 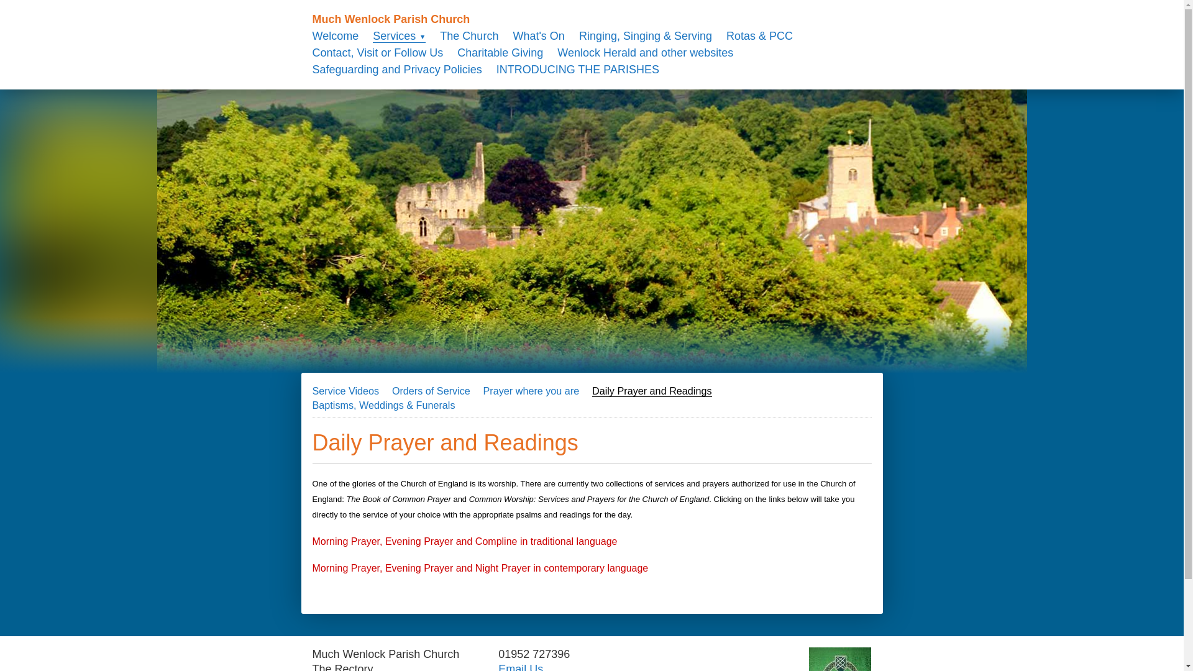 What do you see at coordinates (538, 36) in the screenshot?
I see `What's On` at bounding box center [538, 36].